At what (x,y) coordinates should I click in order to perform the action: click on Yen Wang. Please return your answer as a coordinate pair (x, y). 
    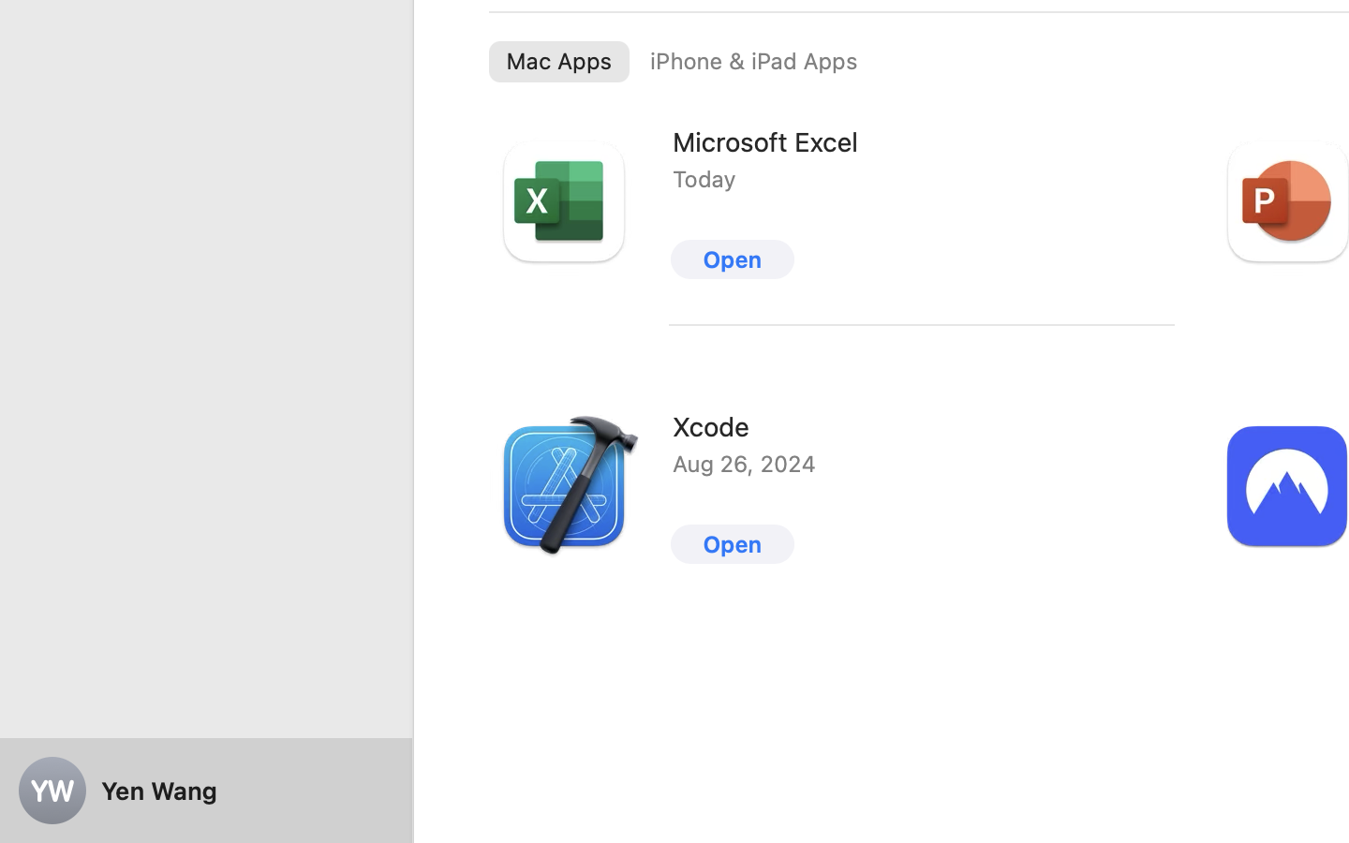
    Looking at the image, I should click on (206, 791).